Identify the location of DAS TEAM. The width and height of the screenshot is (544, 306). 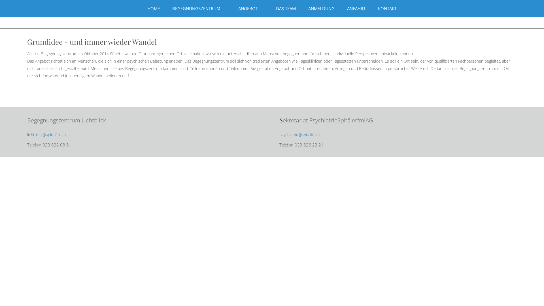
(286, 8).